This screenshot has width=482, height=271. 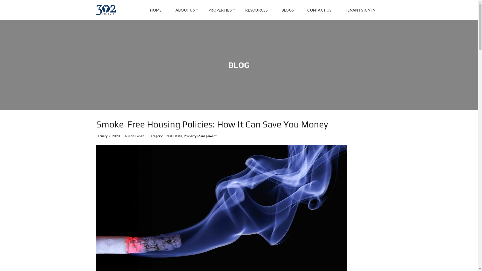 What do you see at coordinates (174, 136) in the screenshot?
I see `Real Estate` at bounding box center [174, 136].